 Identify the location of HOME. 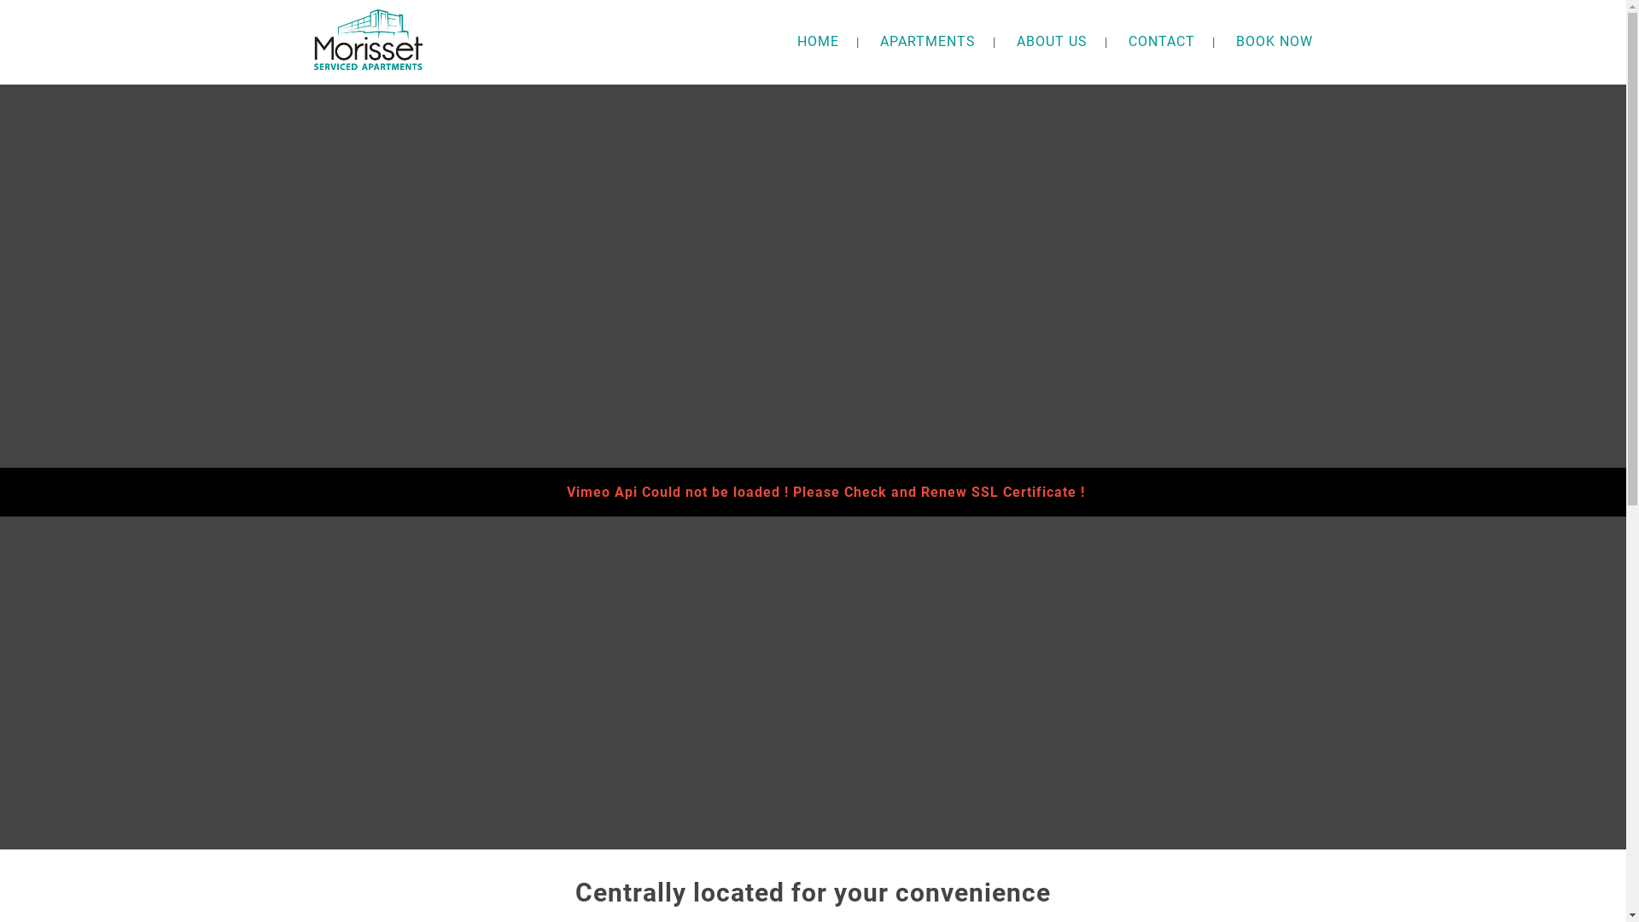
(818, 41).